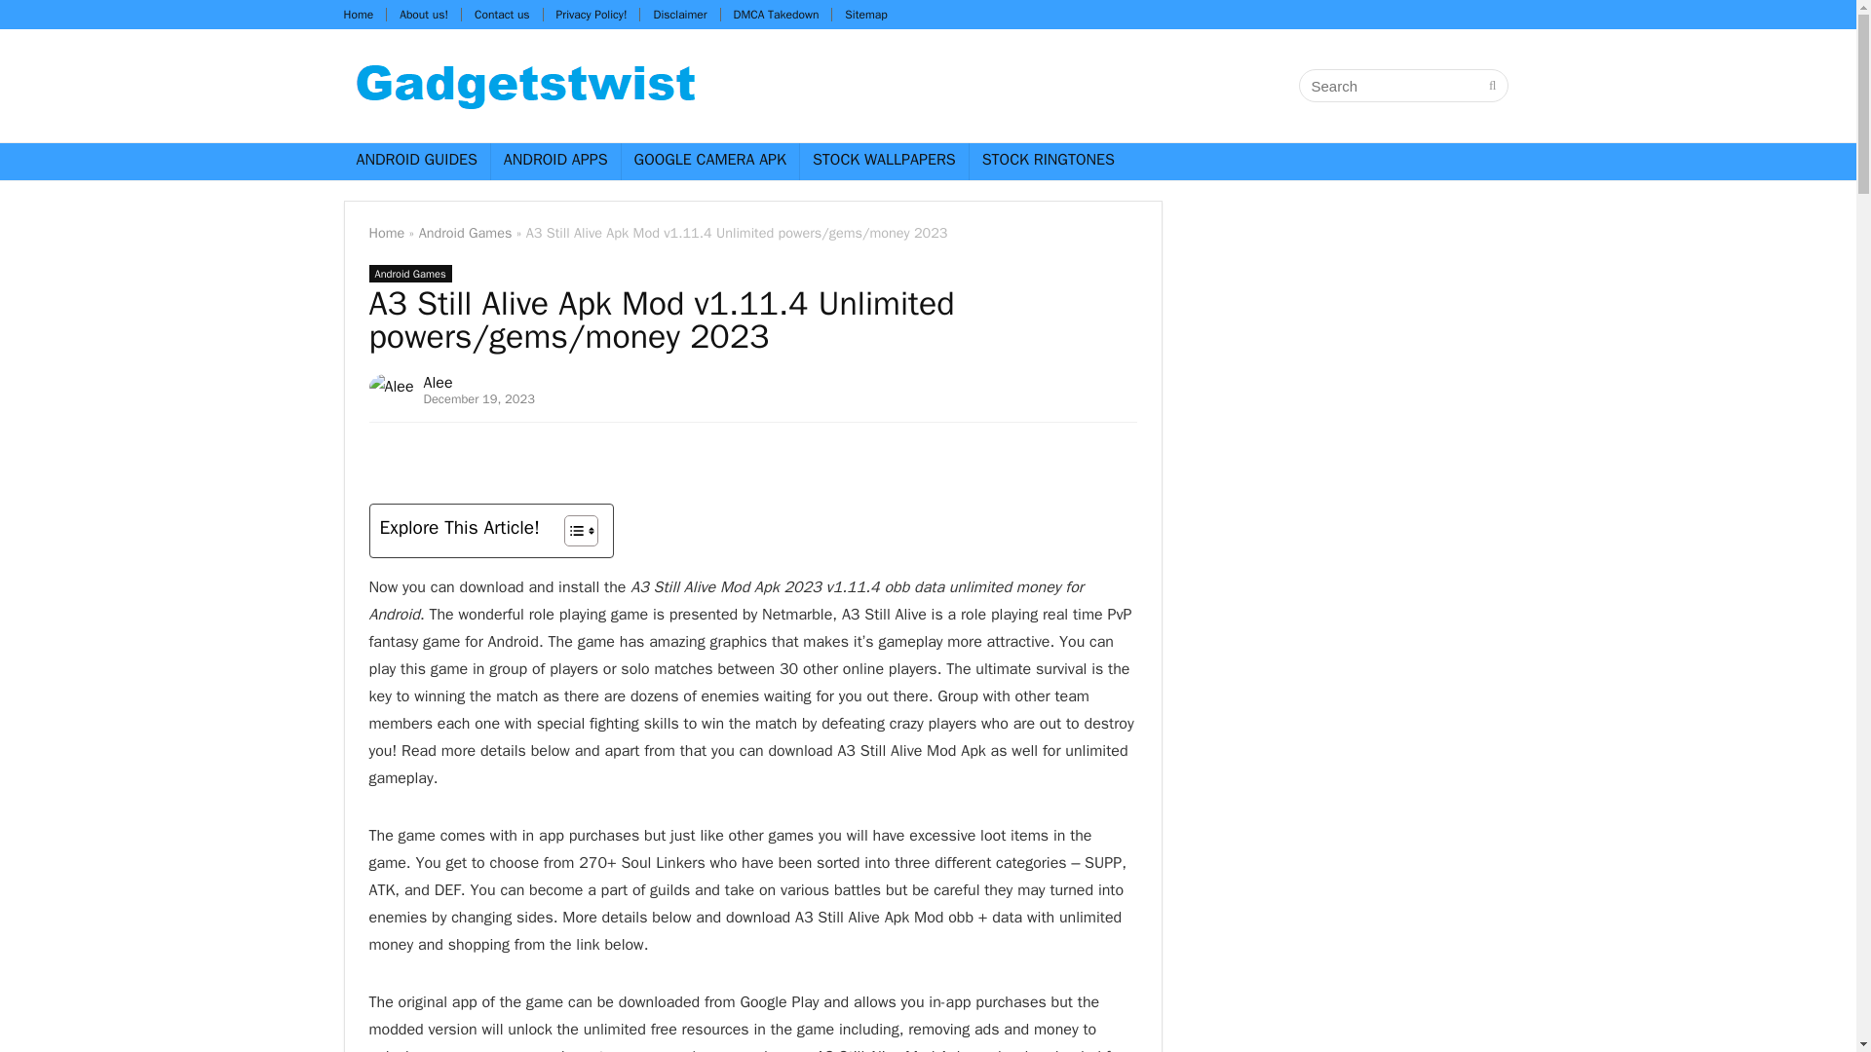 This screenshot has height=1052, width=1871. Describe the element at coordinates (409, 274) in the screenshot. I see `Android Games` at that location.